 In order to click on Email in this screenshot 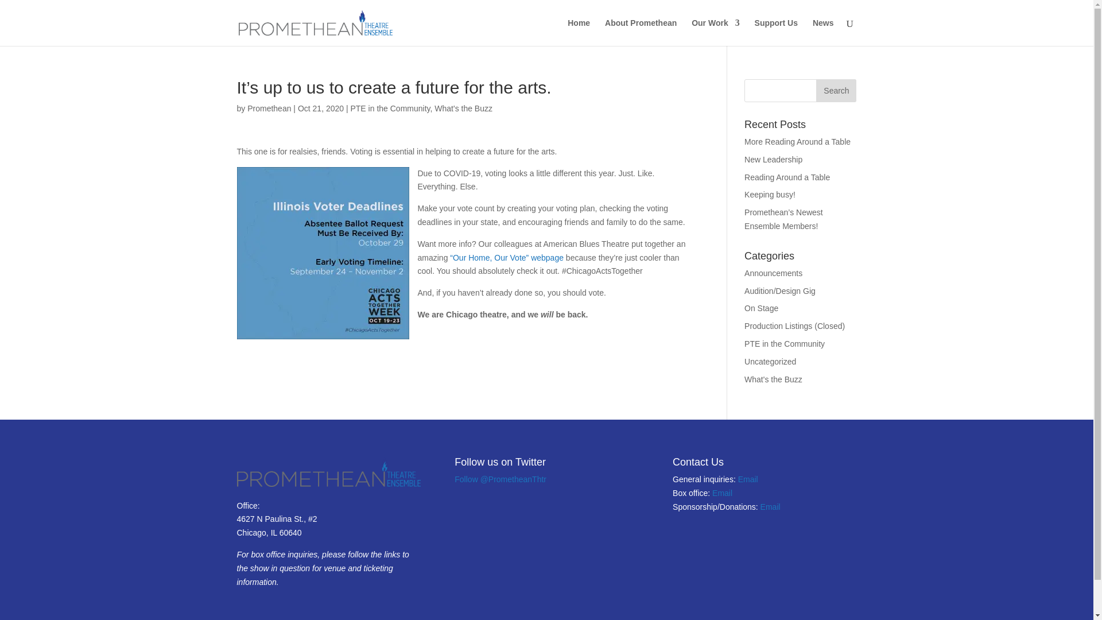, I will do `click(722, 493)`.